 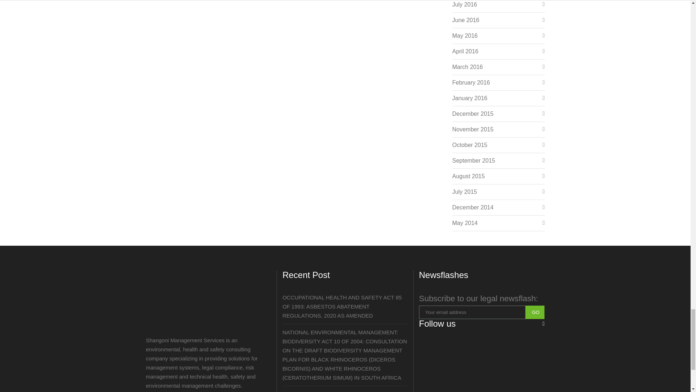 What do you see at coordinates (535, 312) in the screenshot?
I see `GO` at bounding box center [535, 312].